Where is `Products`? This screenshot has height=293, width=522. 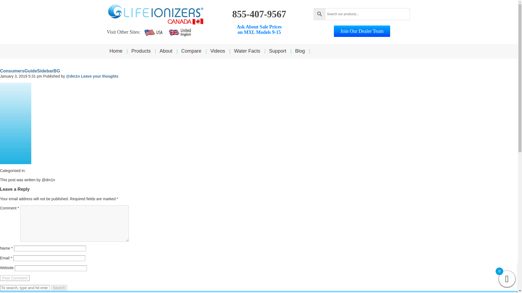
Products is located at coordinates (259, 14).